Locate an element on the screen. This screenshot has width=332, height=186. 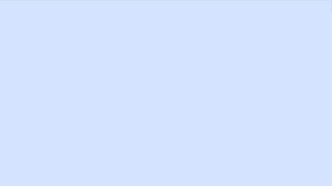
Customize your Chrome profile is located at coordinates (80, 150).